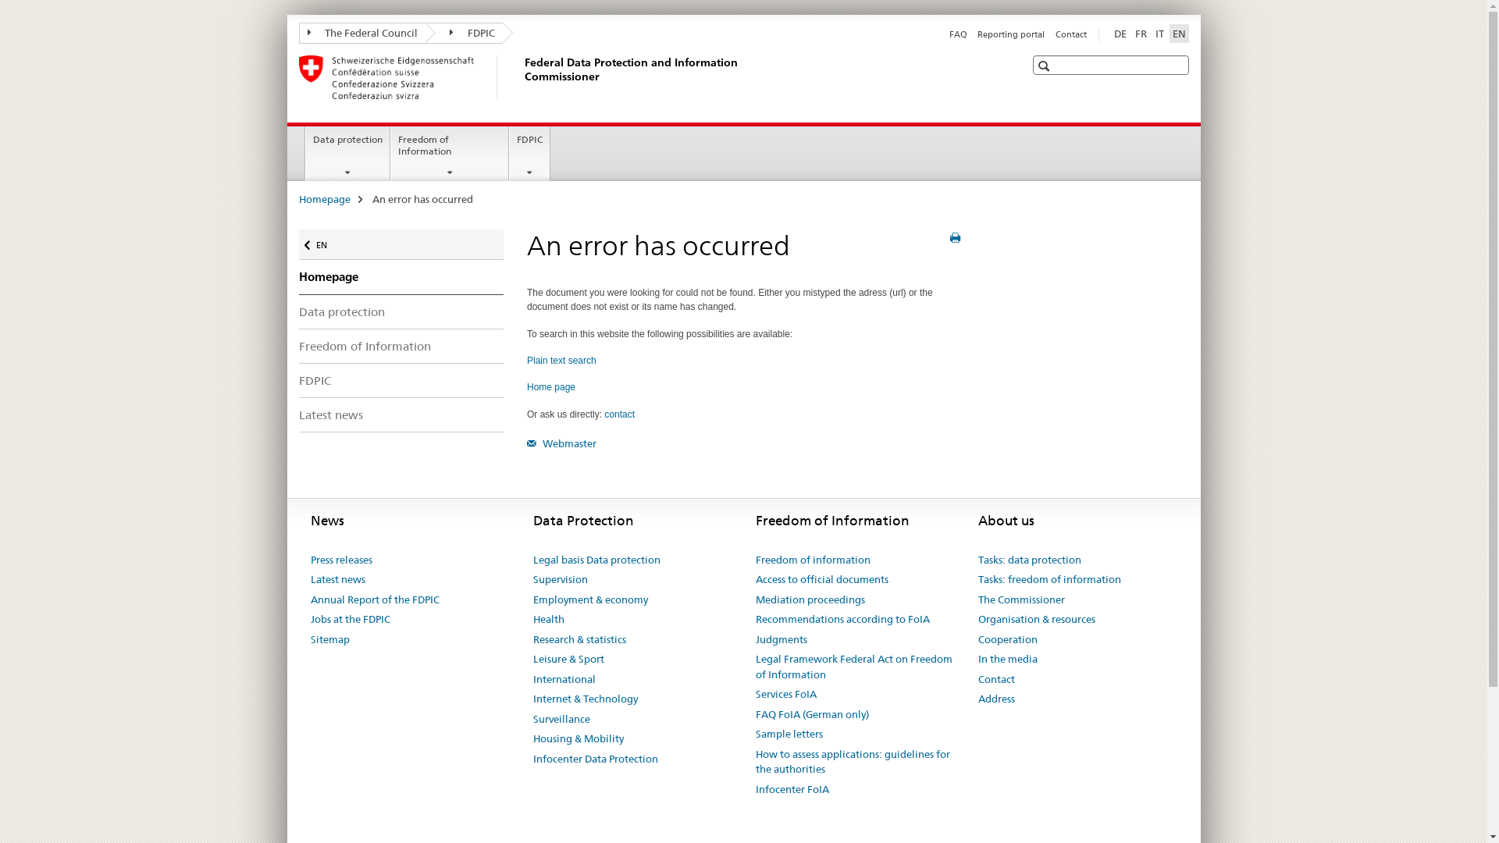 The width and height of the screenshot is (1499, 843). Describe the element at coordinates (579, 640) in the screenshot. I see `Research & statistics` at that location.